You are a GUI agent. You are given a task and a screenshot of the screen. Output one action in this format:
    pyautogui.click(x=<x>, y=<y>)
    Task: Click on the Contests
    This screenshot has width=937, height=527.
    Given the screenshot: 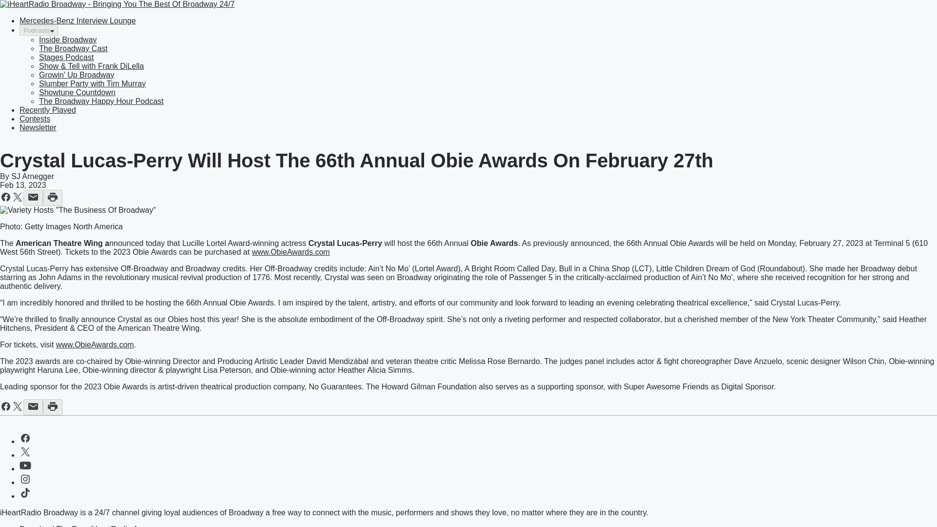 What is the action you would take?
    pyautogui.click(x=35, y=119)
    